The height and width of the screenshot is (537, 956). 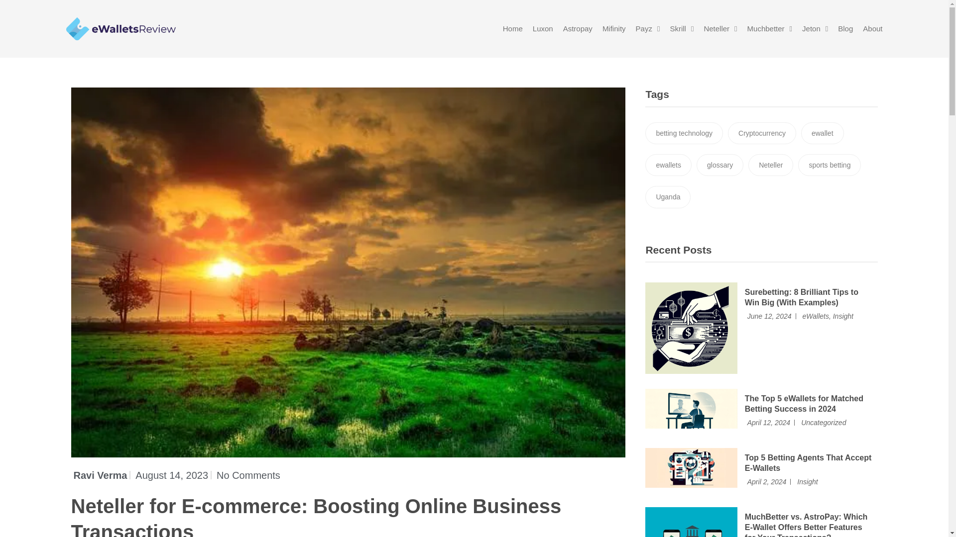 I want to click on Mifinity, so click(x=614, y=28).